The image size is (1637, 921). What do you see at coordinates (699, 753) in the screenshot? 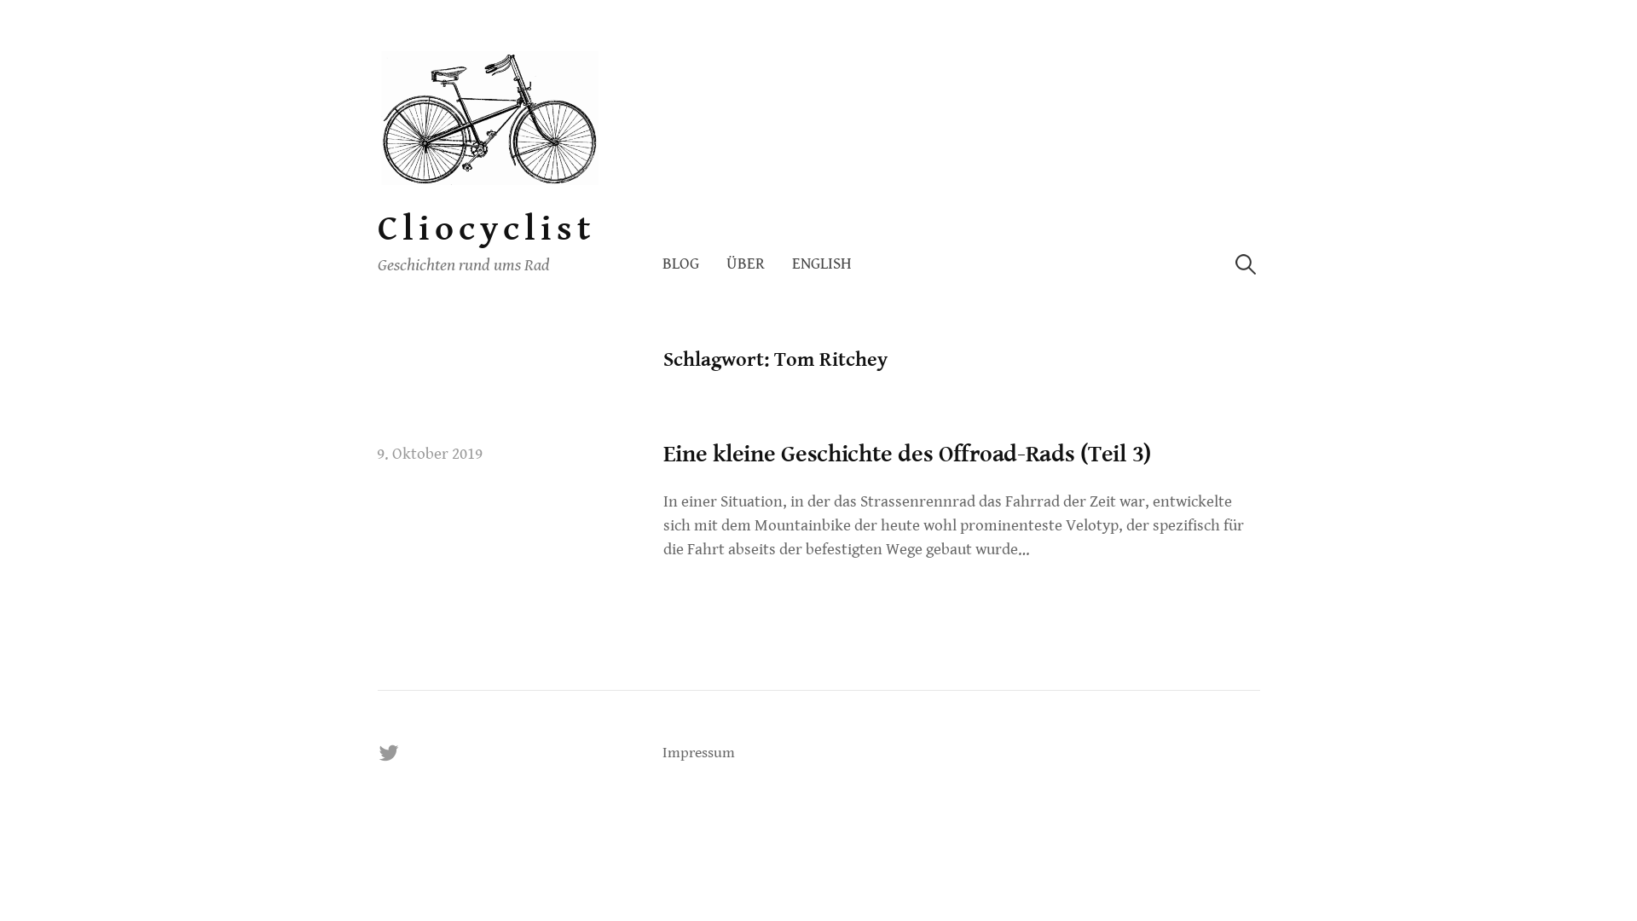
I see `Impressum` at bounding box center [699, 753].